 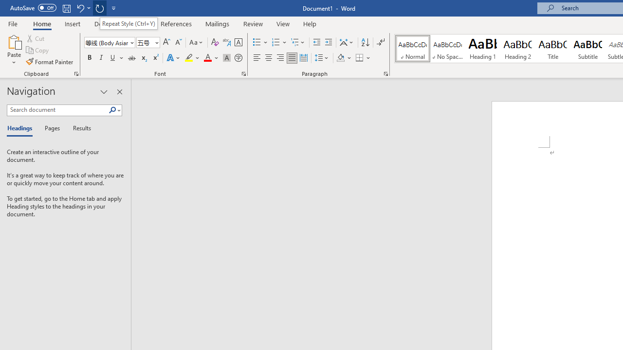 What do you see at coordinates (283, 23) in the screenshot?
I see `View` at bounding box center [283, 23].